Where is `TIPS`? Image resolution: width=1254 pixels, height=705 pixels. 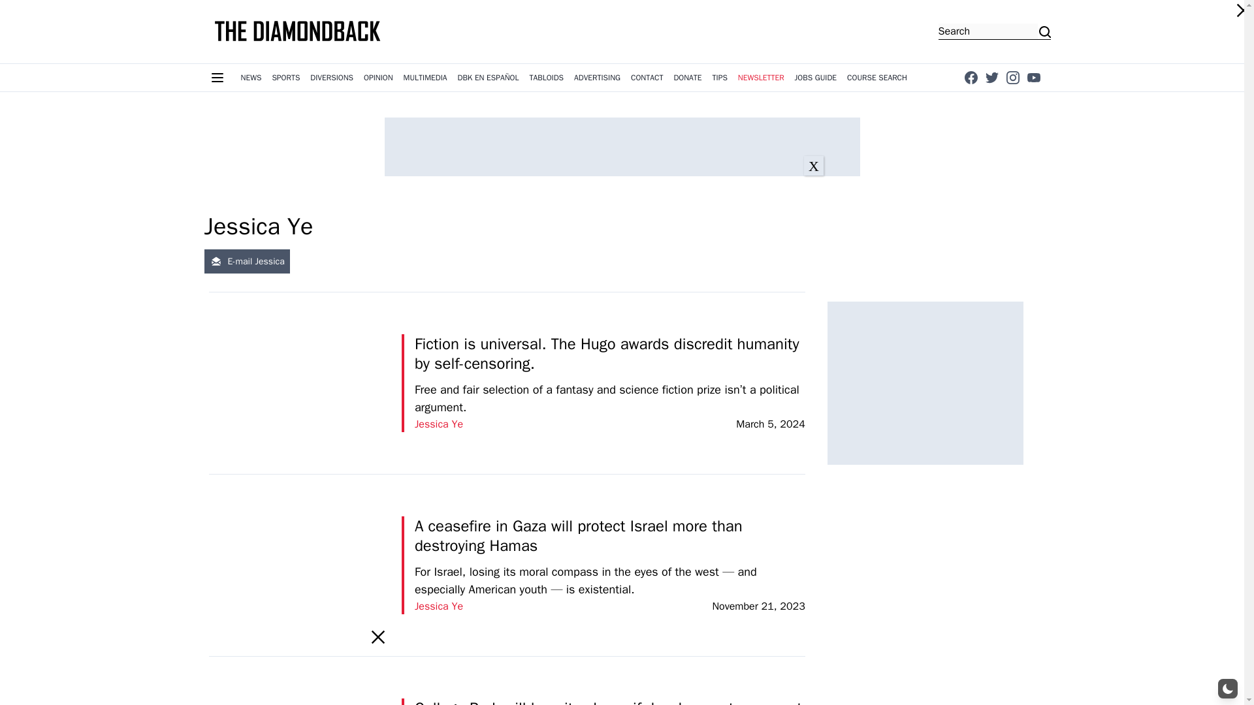
TIPS is located at coordinates (720, 78).